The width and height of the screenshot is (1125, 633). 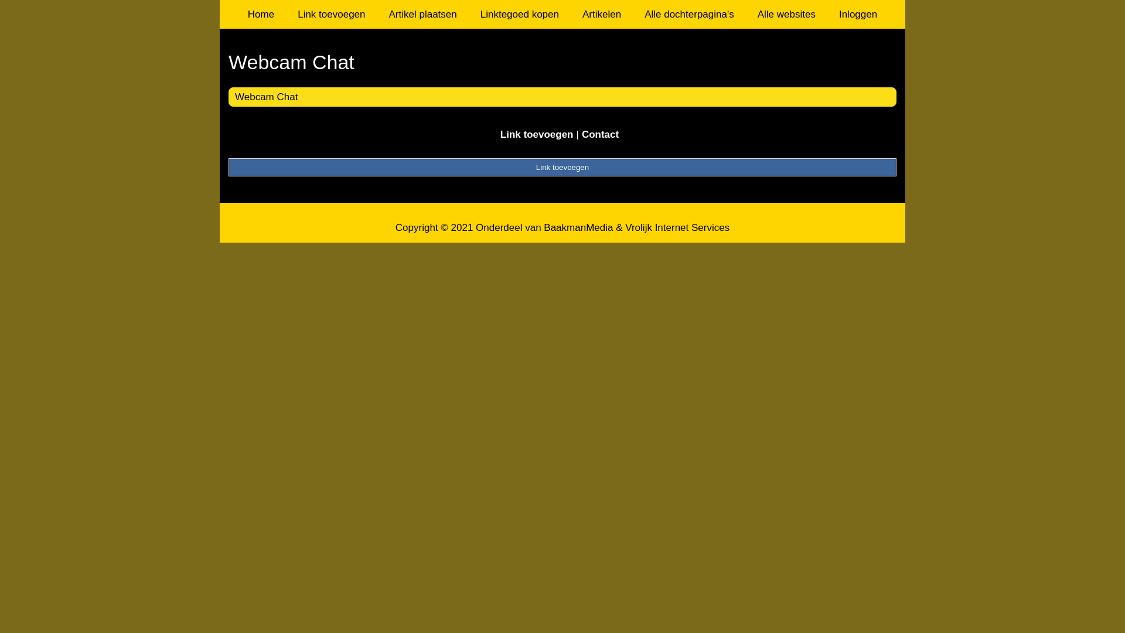 What do you see at coordinates (261, 14) in the screenshot?
I see `Home` at bounding box center [261, 14].